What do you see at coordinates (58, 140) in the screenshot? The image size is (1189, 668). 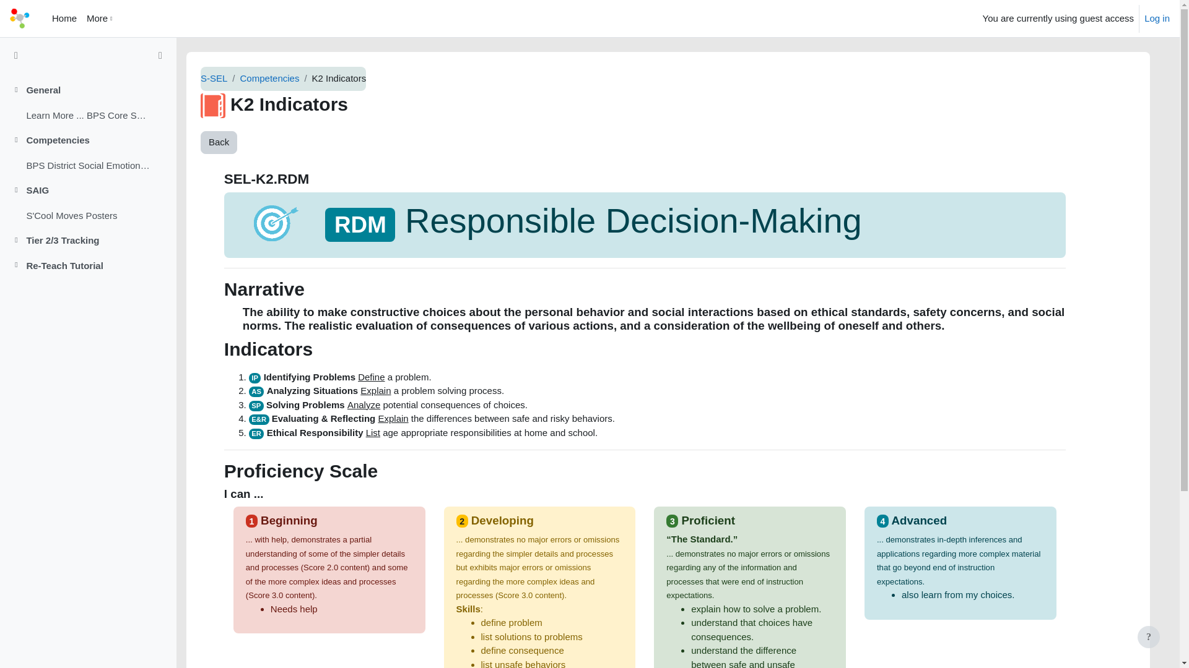 I see `Competencies` at bounding box center [58, 140].